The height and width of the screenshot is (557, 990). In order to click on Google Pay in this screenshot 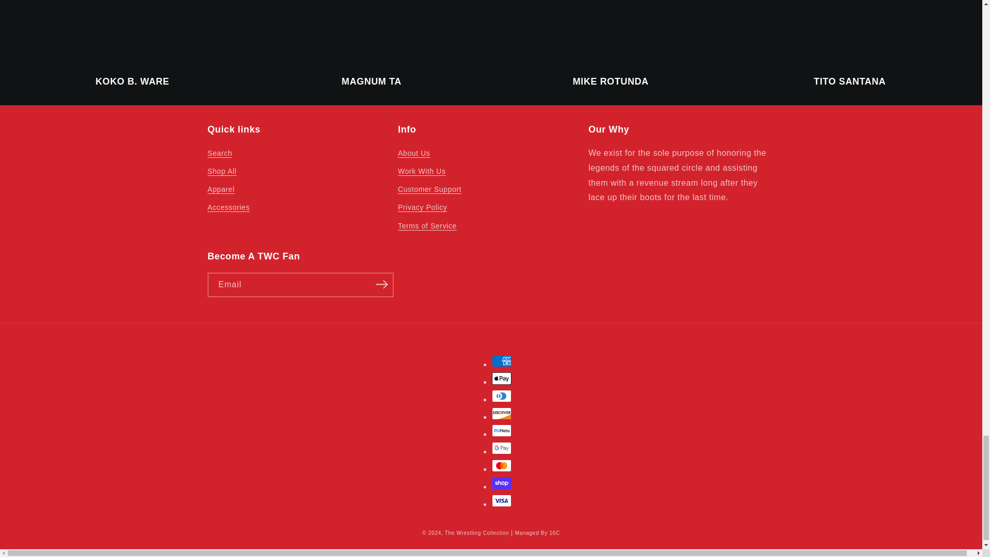, I will do `click(502, 448)`.